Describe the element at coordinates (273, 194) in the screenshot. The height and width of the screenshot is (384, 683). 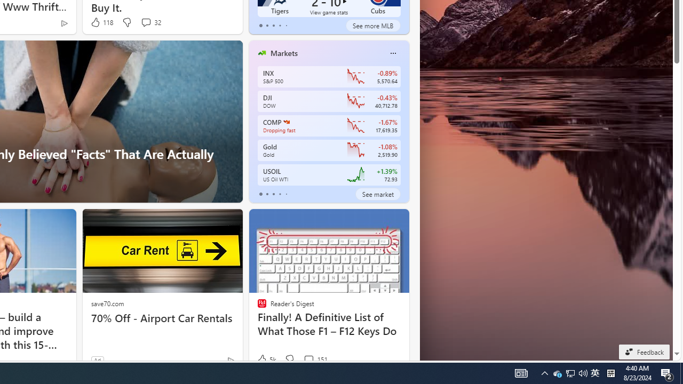
I see `tab-2` at that location.